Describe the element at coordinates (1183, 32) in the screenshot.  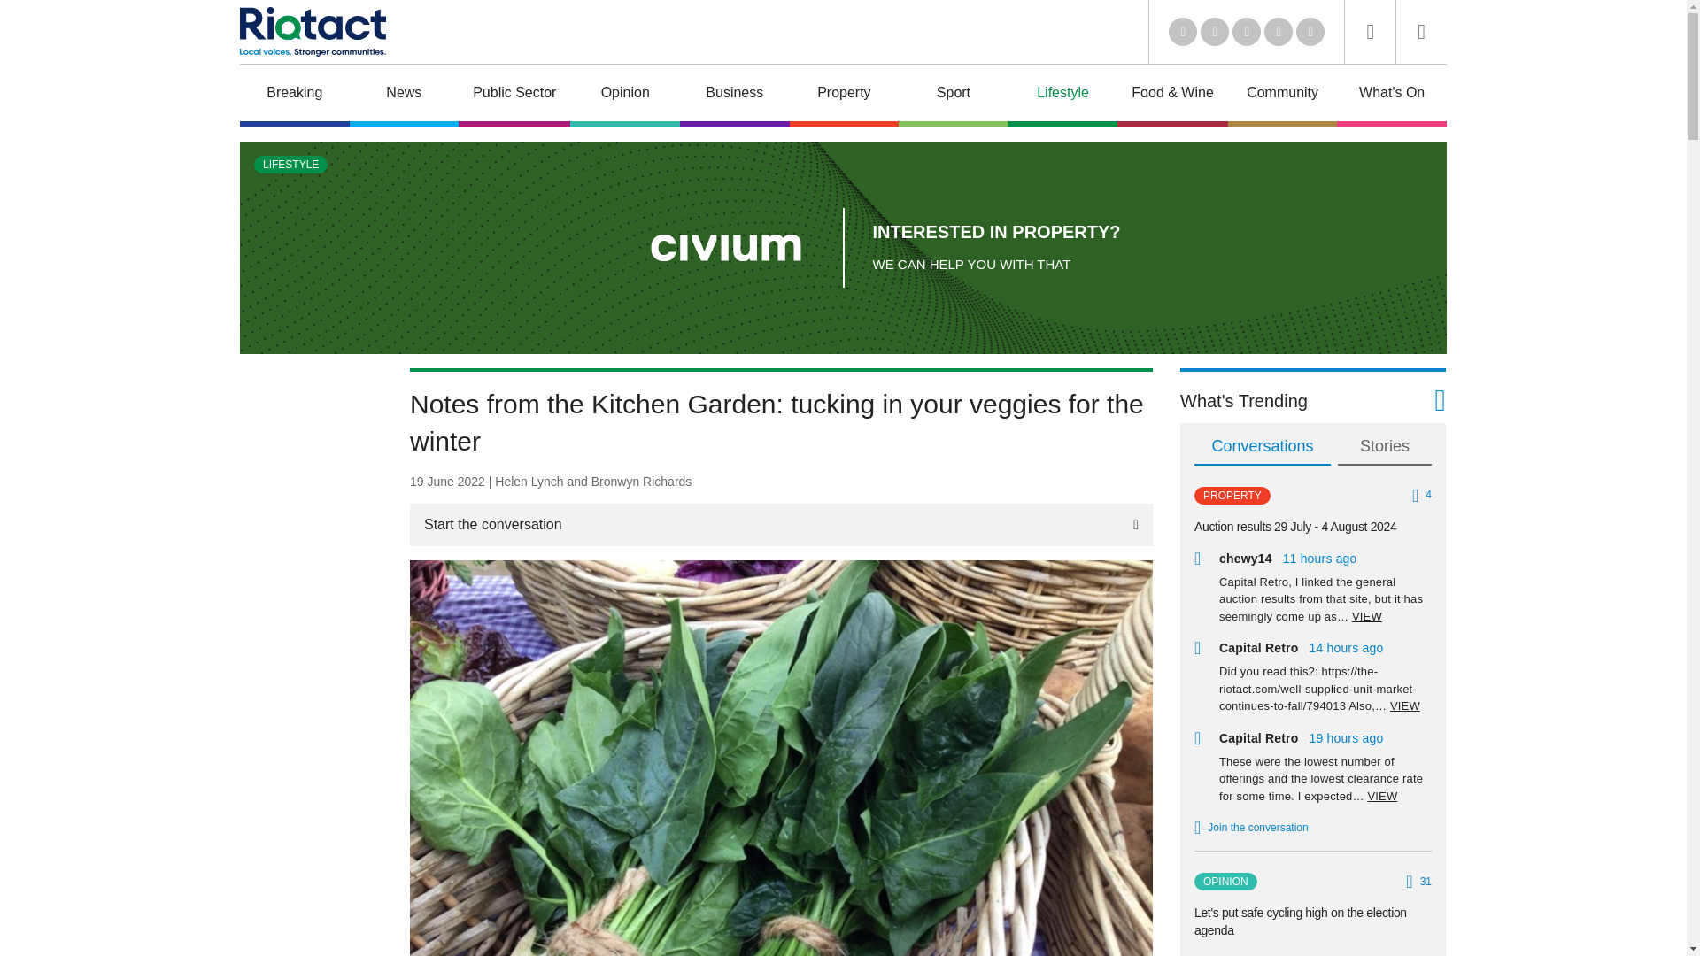
I see `LinkedIn` at that location.